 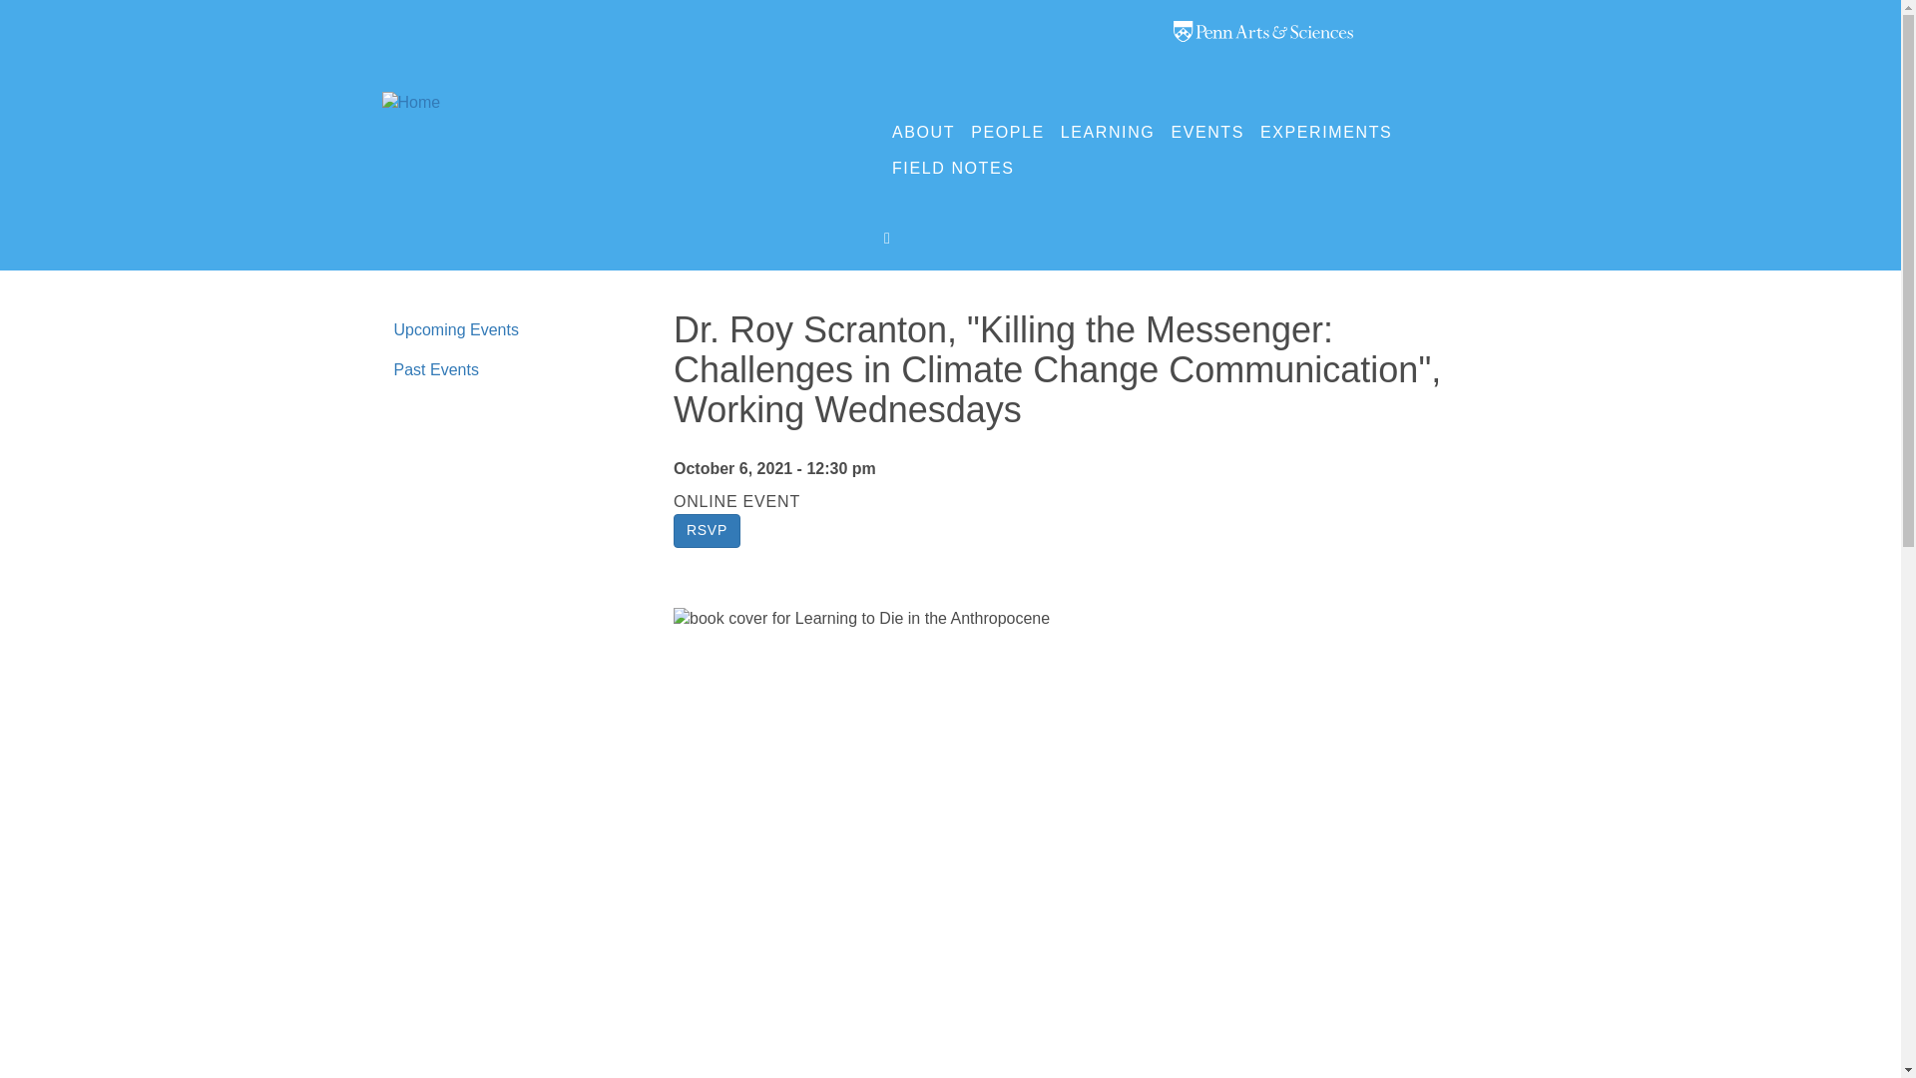 What do you see at coordinates (1326, 132) in the screenshot?
I see `EXPERIMENTS` at bounding box center [1326, 132].